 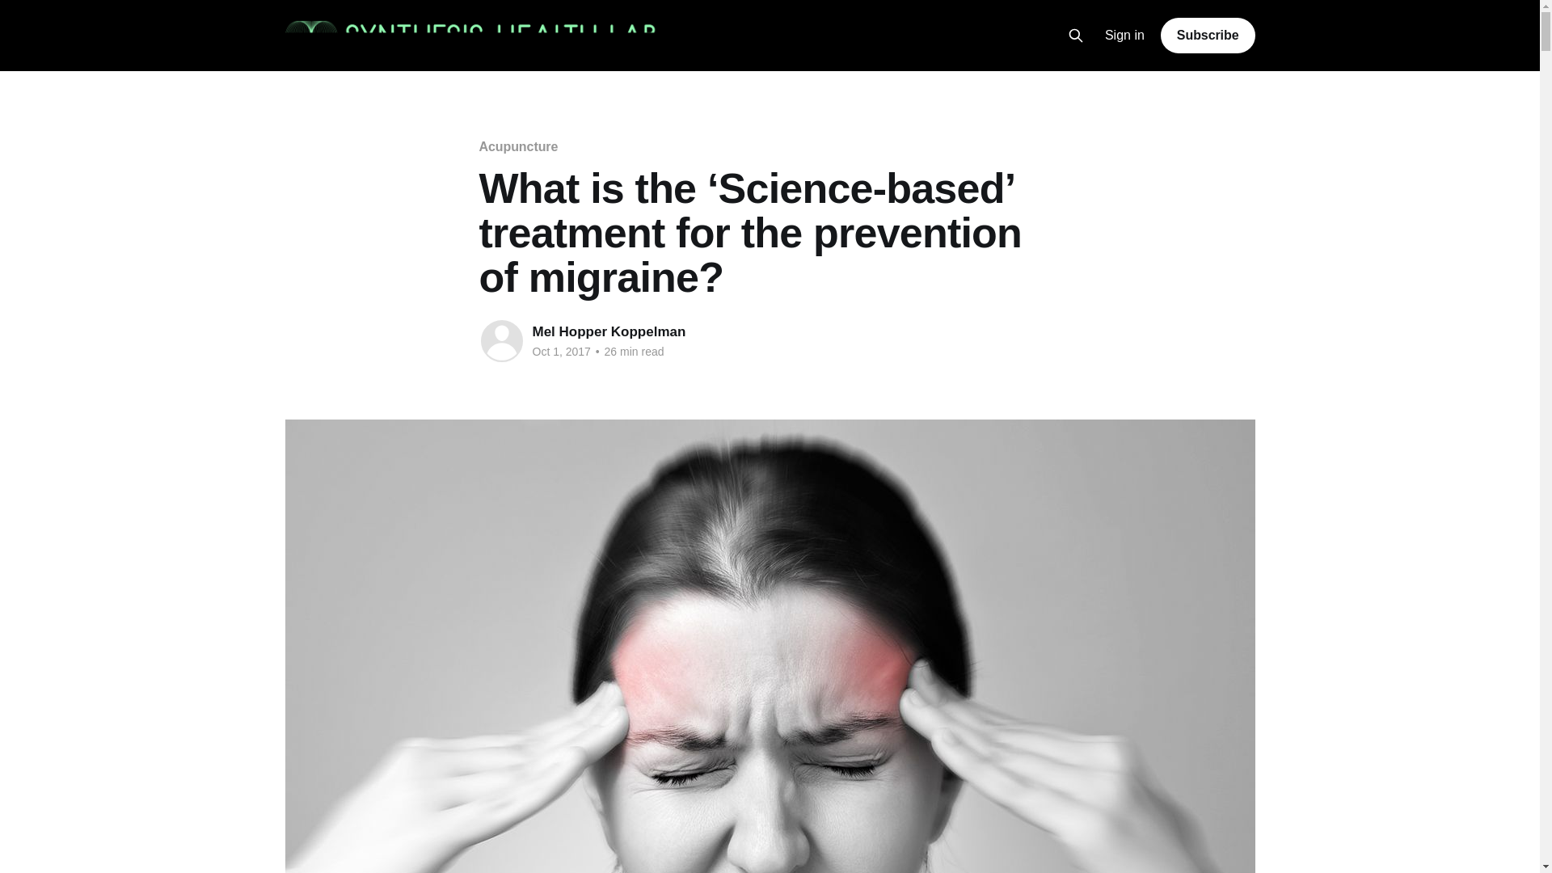 I want to click on Acupuncture, so click(x=517, y=146).